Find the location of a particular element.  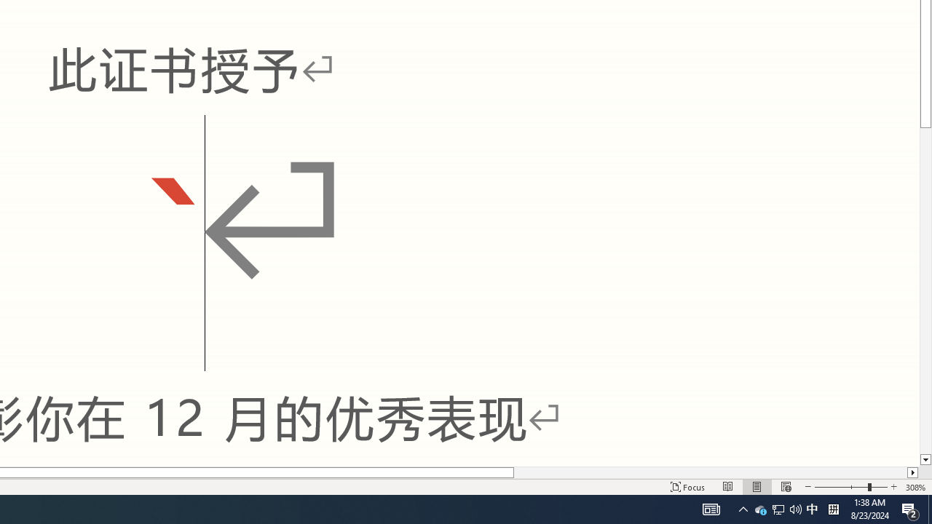

Zoom 308% is located at coordinates (916, 486).